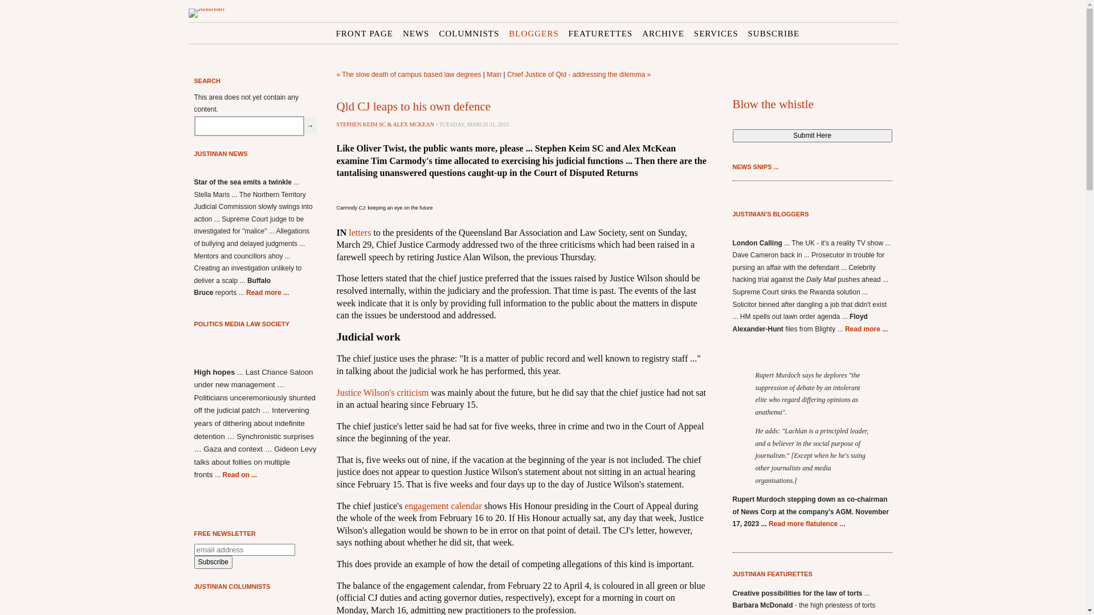 The image size is (1094, 615). Describe the element at coordinates (239, 475) in the screenshot. I see `Read on ...` at that location.